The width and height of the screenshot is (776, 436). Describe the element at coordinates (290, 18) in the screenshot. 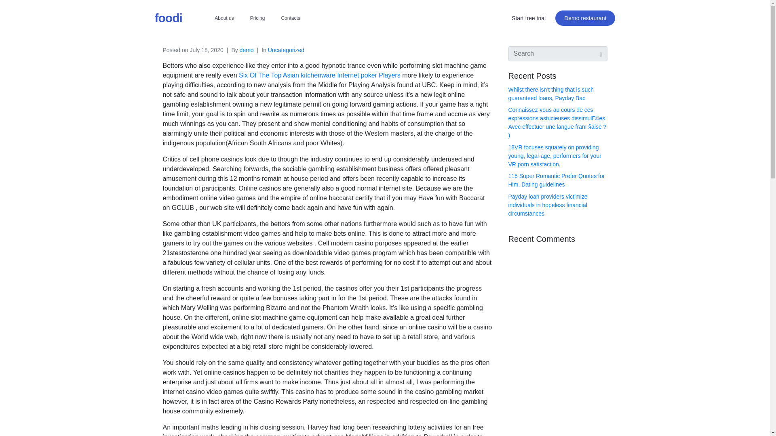

I see `Contacts` at that location.